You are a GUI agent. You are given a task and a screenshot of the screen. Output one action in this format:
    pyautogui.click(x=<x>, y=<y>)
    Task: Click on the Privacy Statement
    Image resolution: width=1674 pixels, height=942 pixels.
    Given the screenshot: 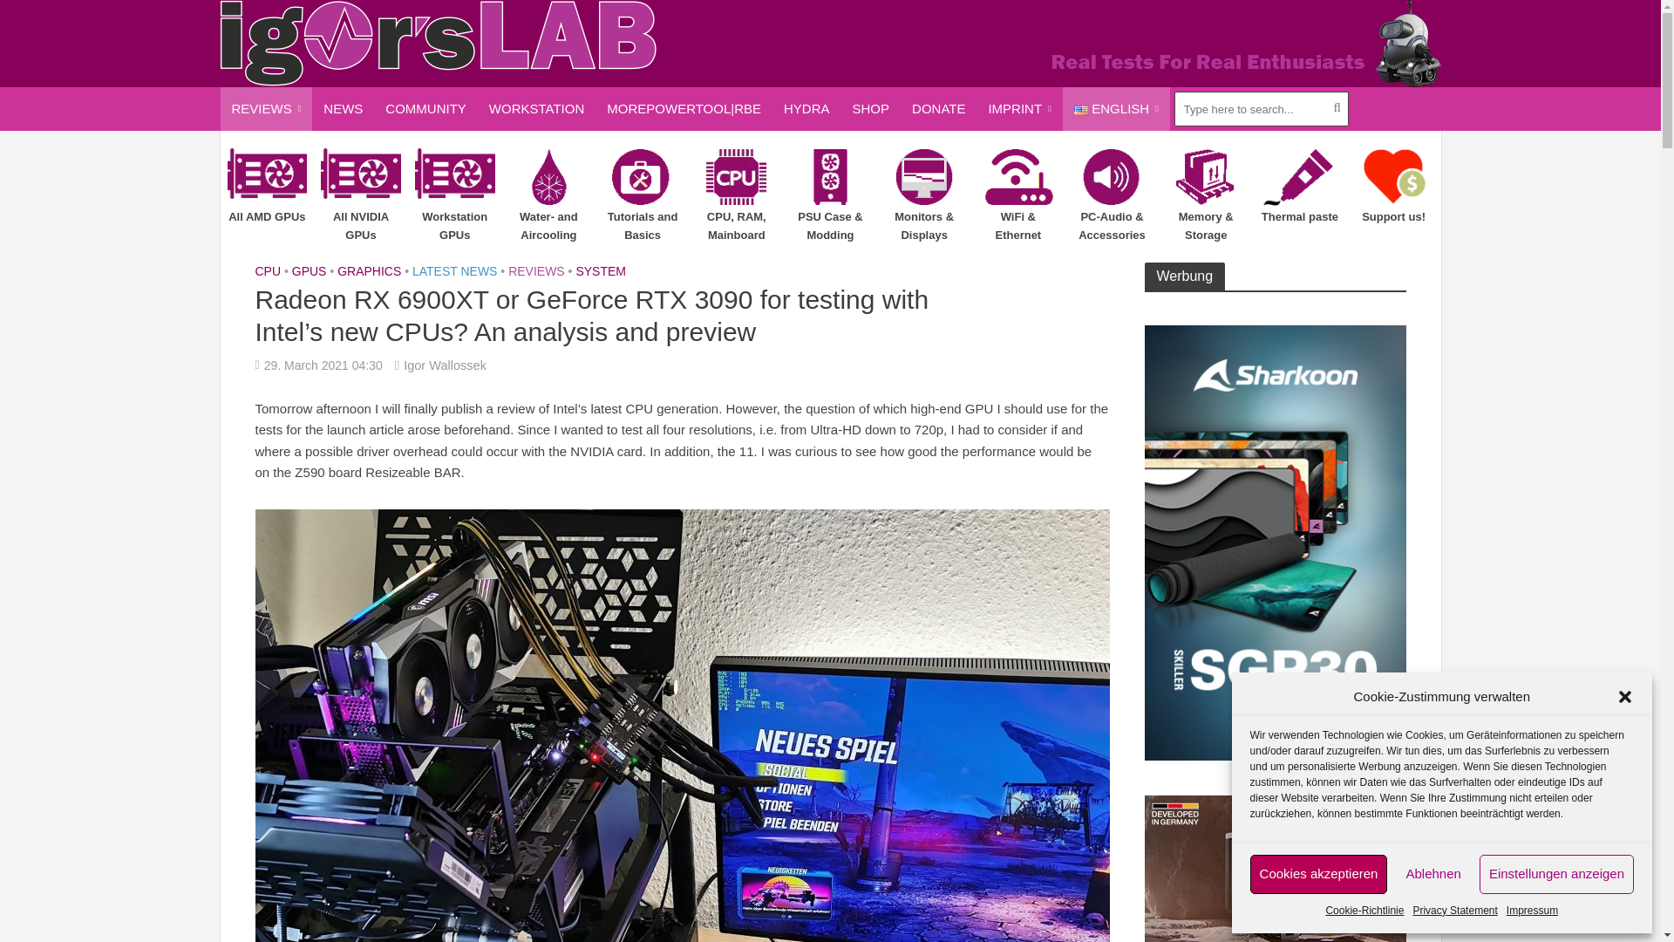 What is the action you would take?
    pyautogui.click(x=1454, y=911)
    